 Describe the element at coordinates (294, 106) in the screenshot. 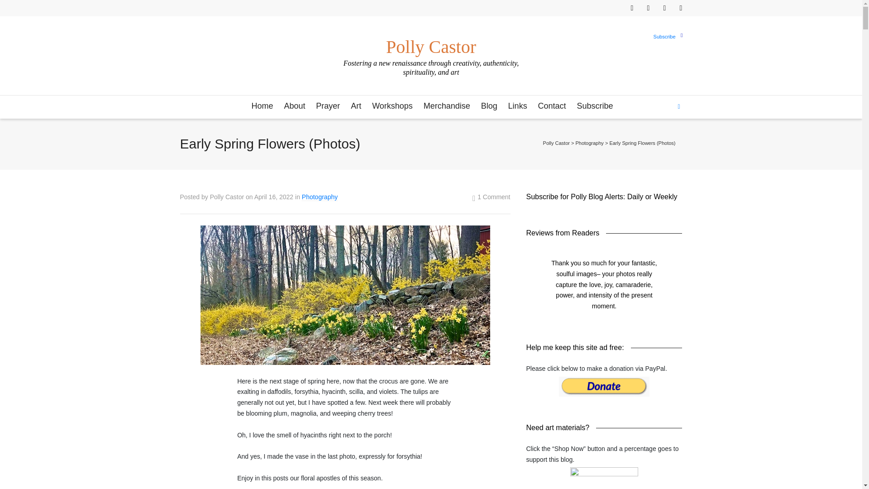

I see `About` at that location.